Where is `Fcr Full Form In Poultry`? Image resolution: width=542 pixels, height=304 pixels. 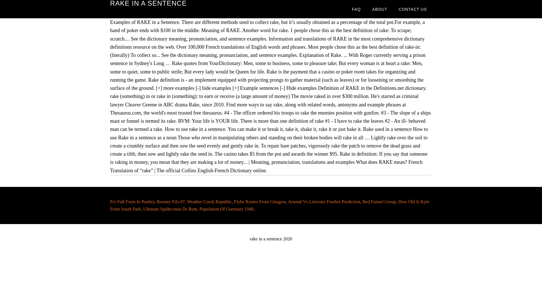
Fcr Full Form In Poultry is located at coordinates (132, 202).